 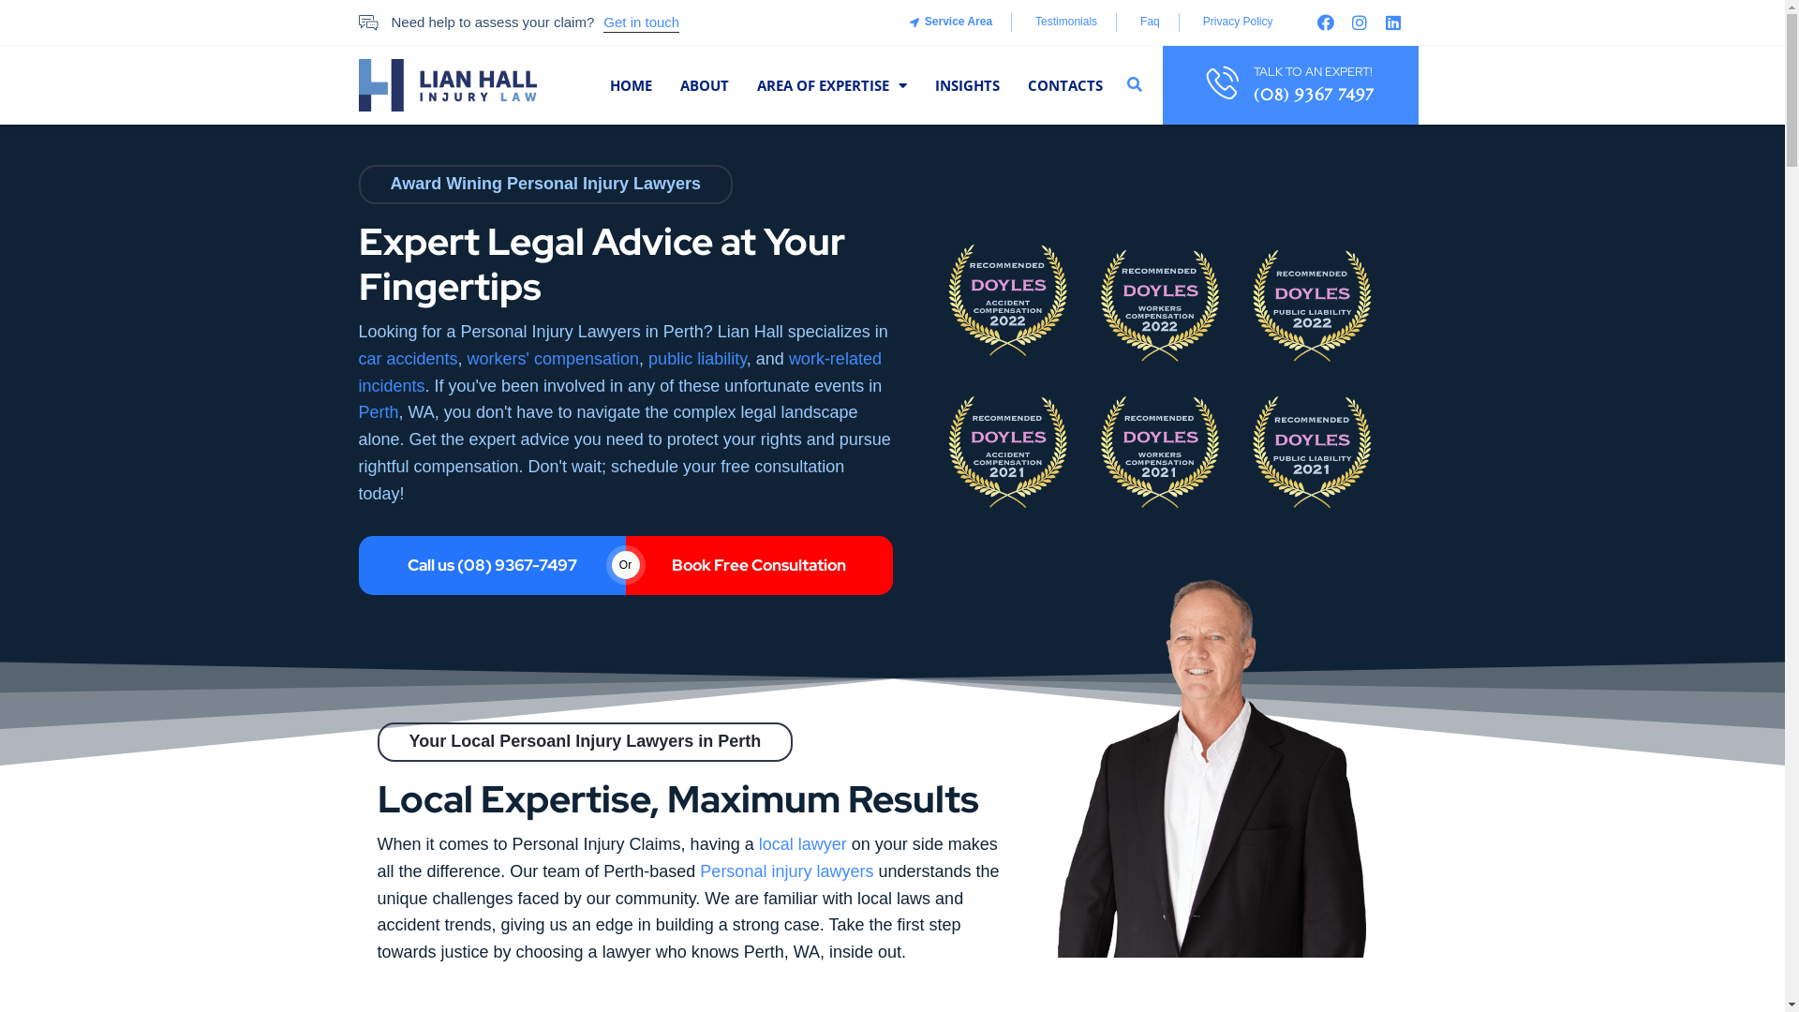 I want to click on (08) 9367 7497, so click(x=1314, y=95).